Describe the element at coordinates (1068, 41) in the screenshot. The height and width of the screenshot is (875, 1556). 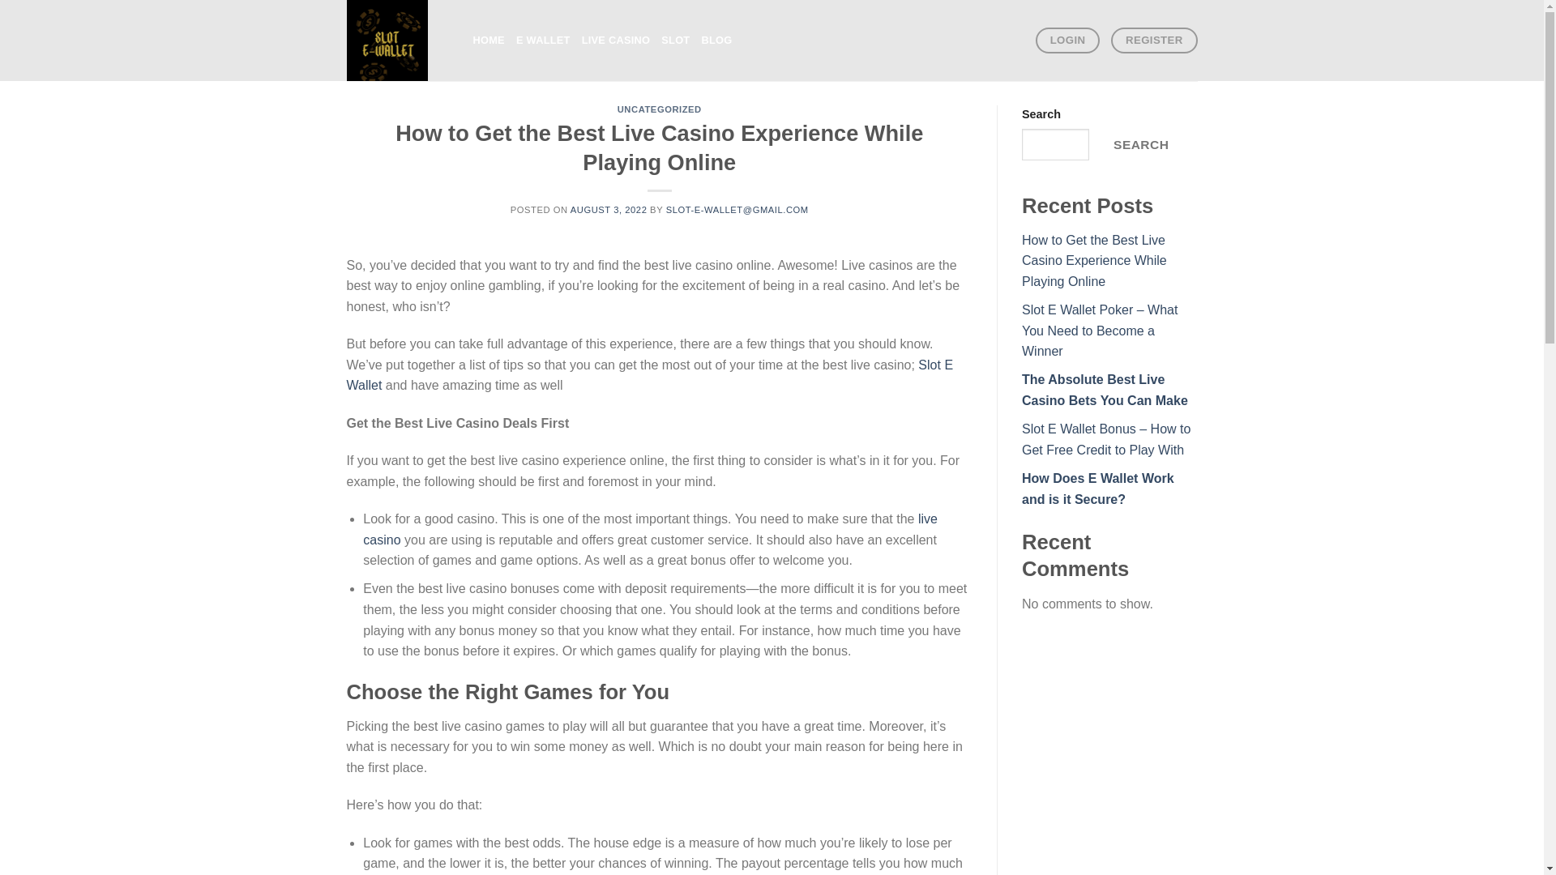
I see `LOGIN` at that location.